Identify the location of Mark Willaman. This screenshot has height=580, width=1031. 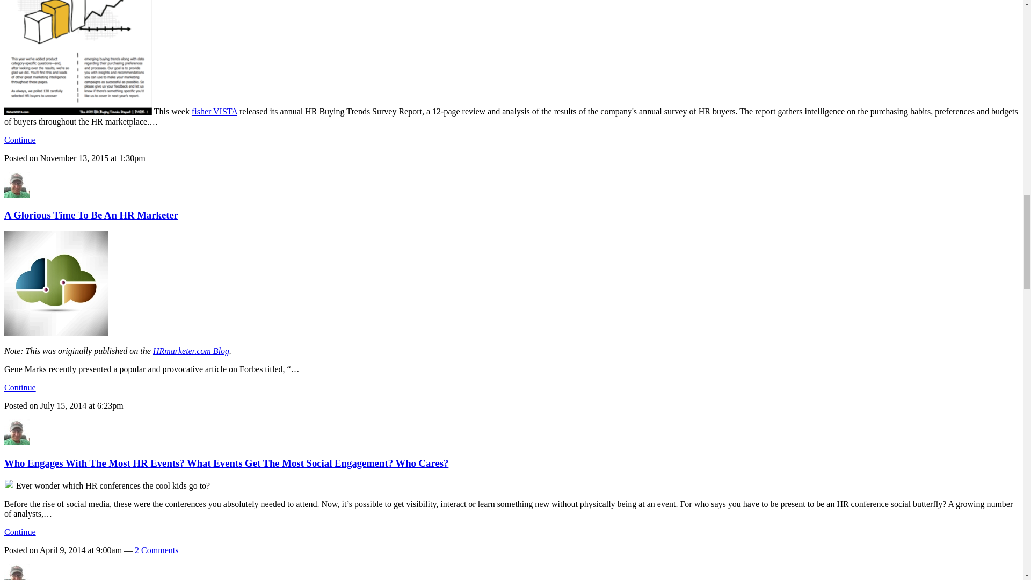
(17, 442).